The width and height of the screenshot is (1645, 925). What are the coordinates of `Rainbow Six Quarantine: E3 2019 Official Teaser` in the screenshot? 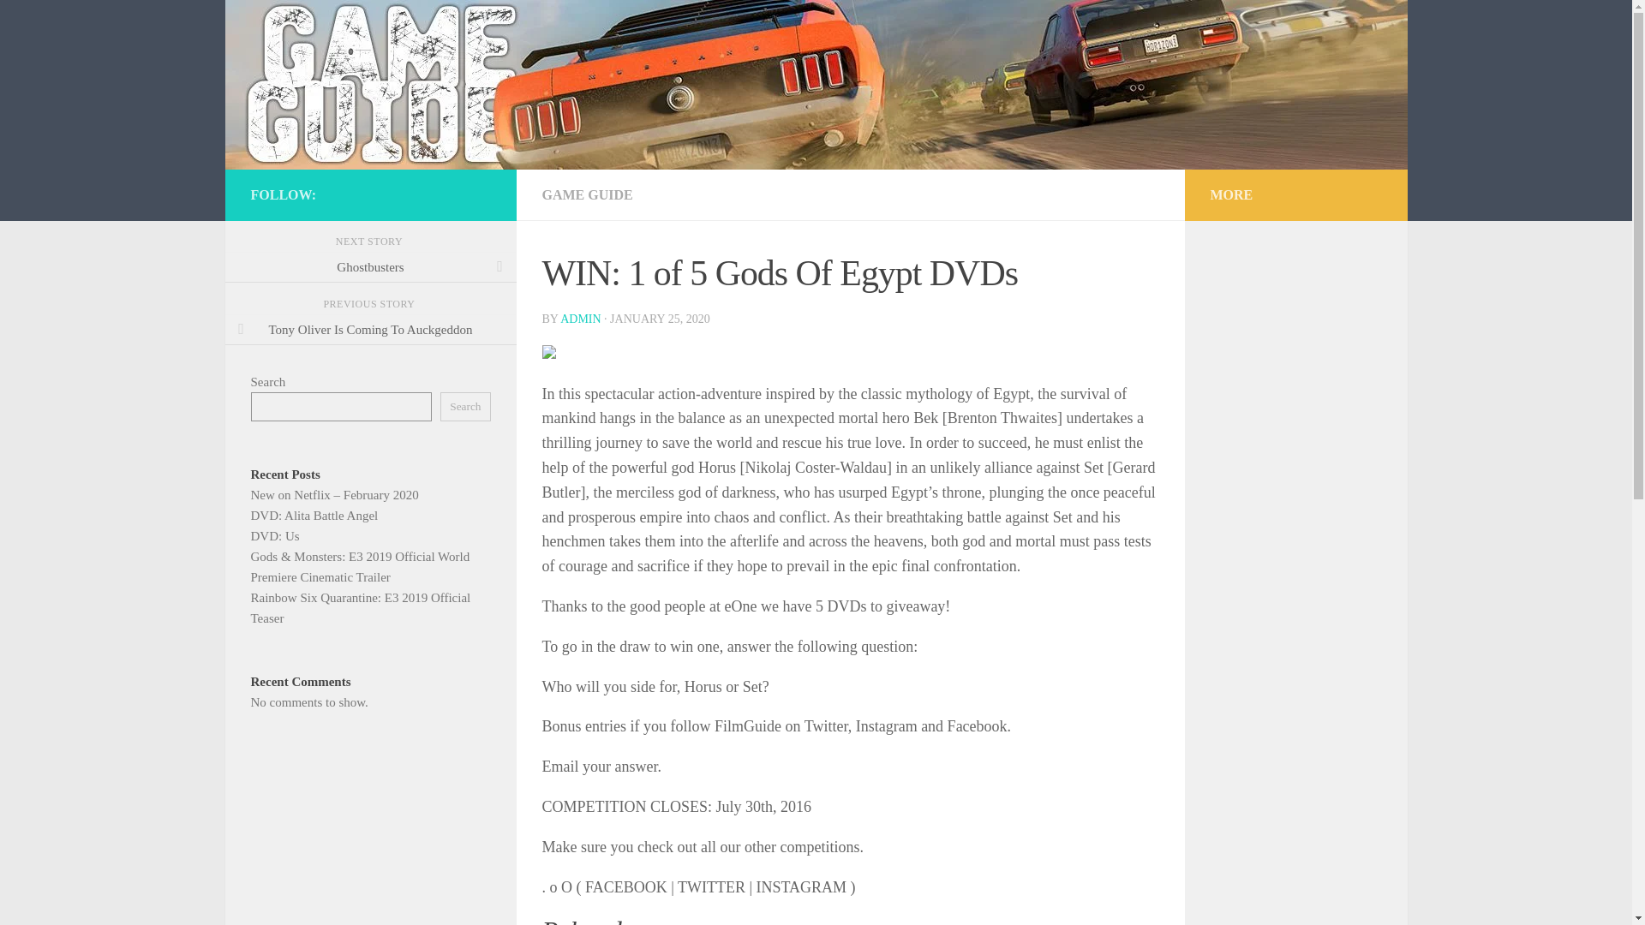 It's located at (360, 608).